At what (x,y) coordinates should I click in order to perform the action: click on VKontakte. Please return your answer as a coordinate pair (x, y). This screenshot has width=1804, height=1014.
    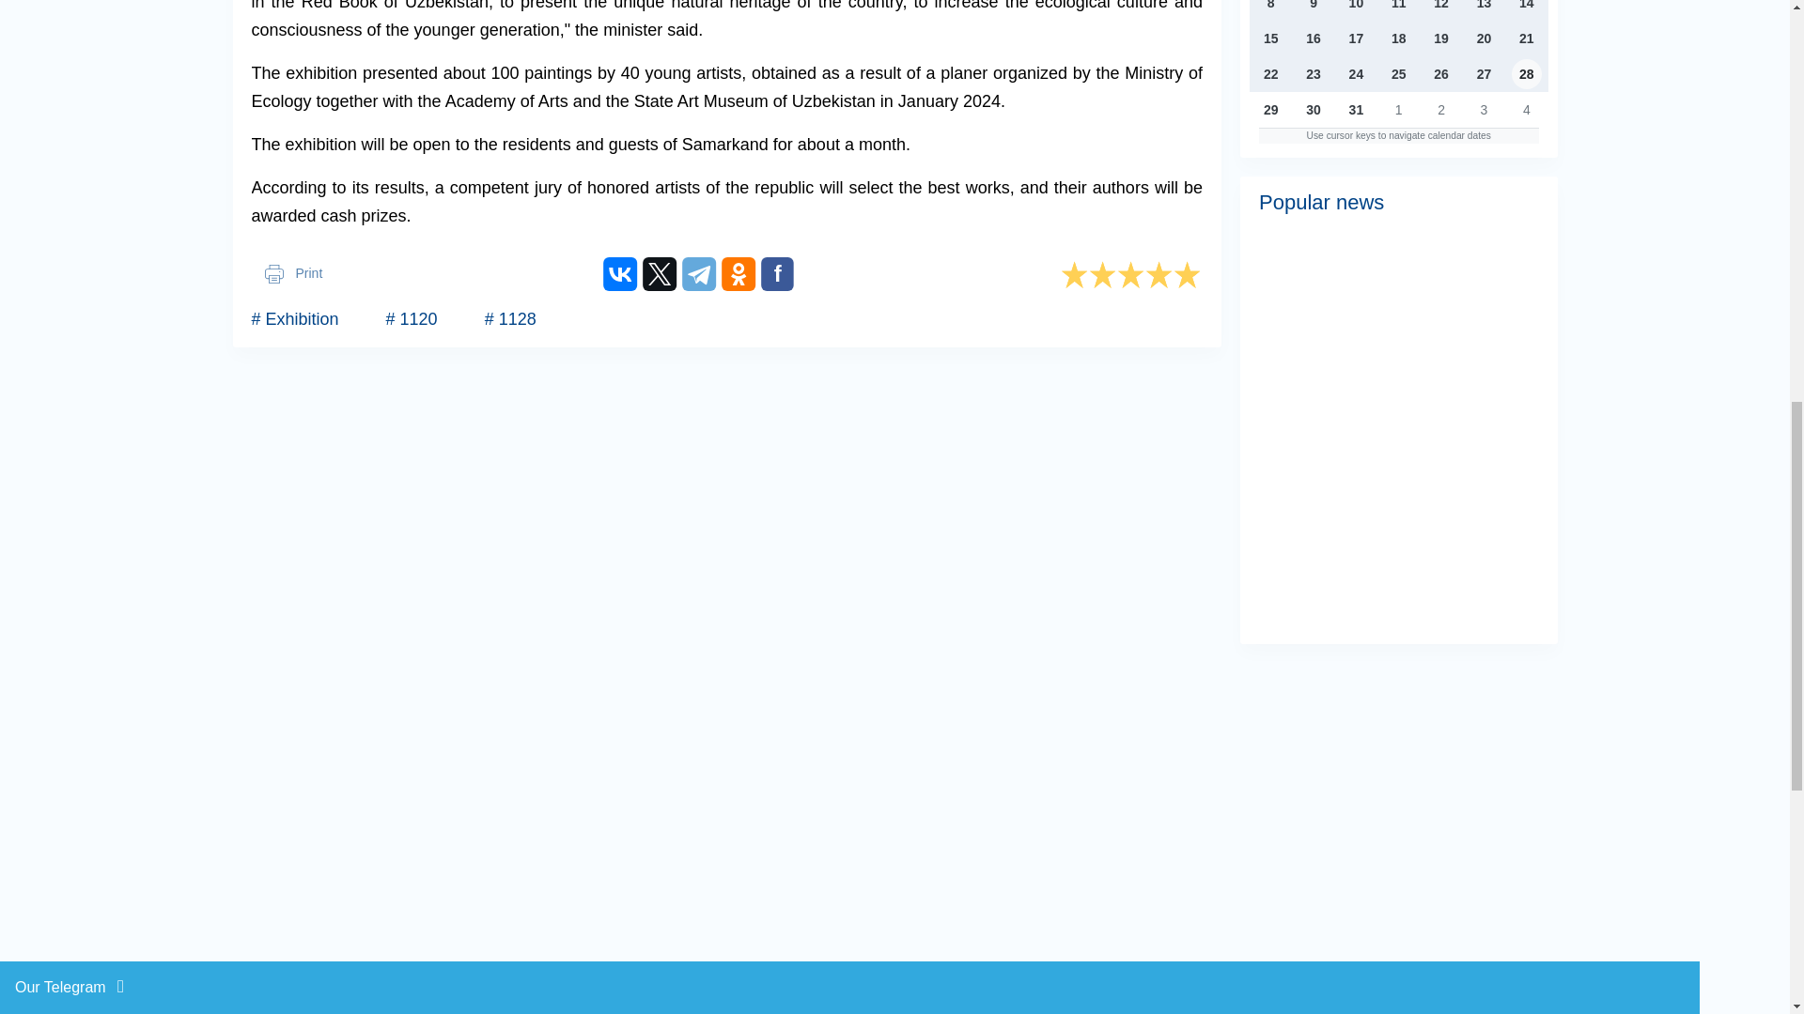
    Looking at the image, I should click on (614, 269).